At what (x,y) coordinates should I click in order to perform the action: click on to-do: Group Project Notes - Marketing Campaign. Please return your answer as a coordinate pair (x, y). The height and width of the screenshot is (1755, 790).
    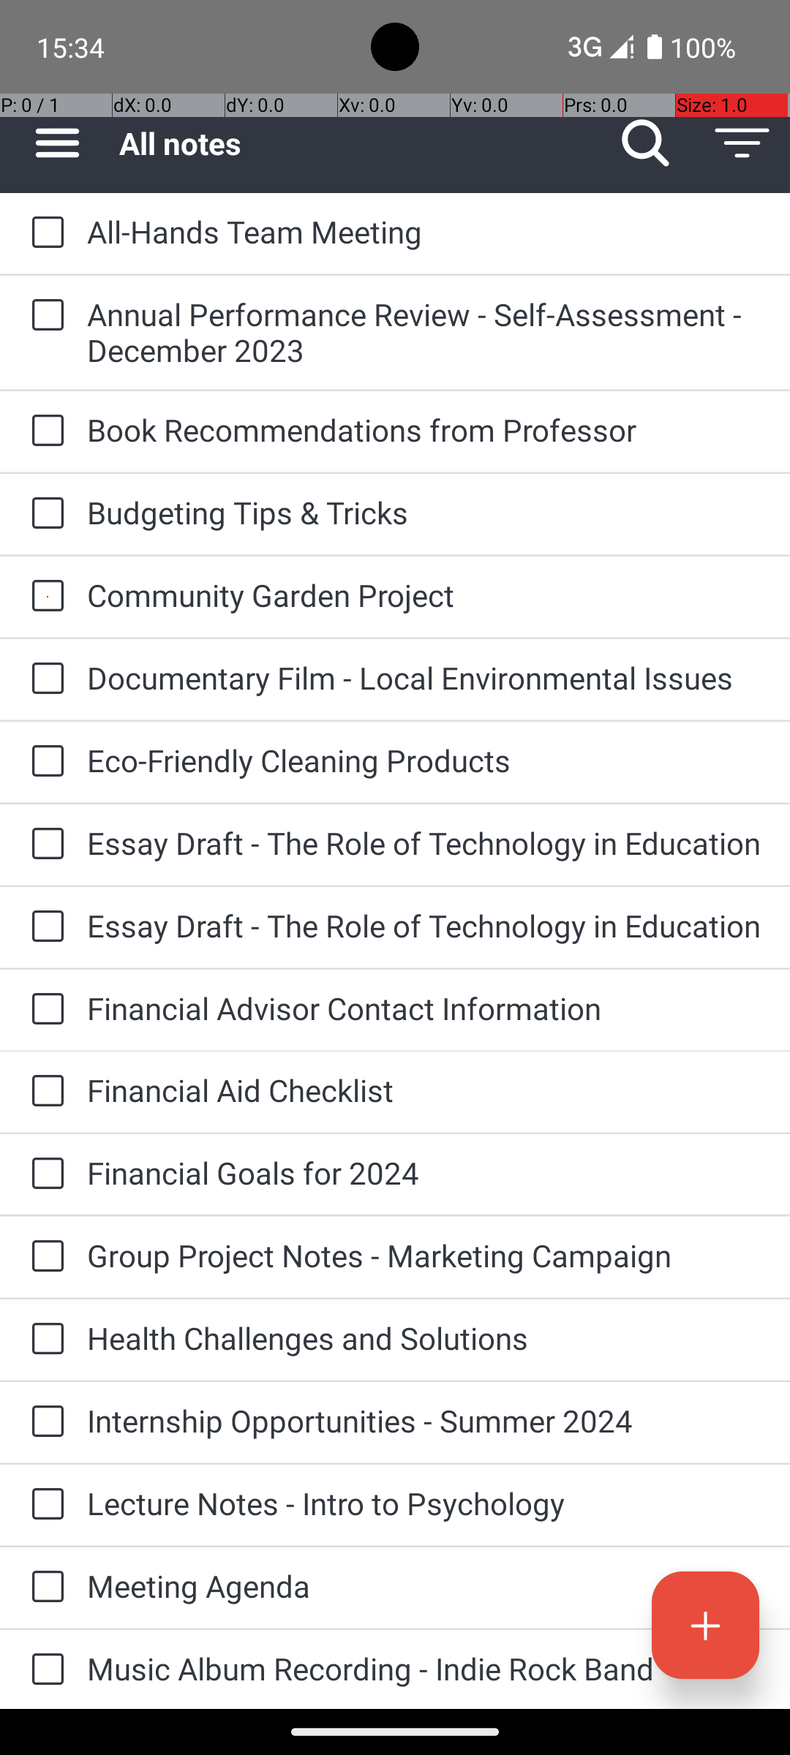
    Looking at the image, I should click on (44, 1258).